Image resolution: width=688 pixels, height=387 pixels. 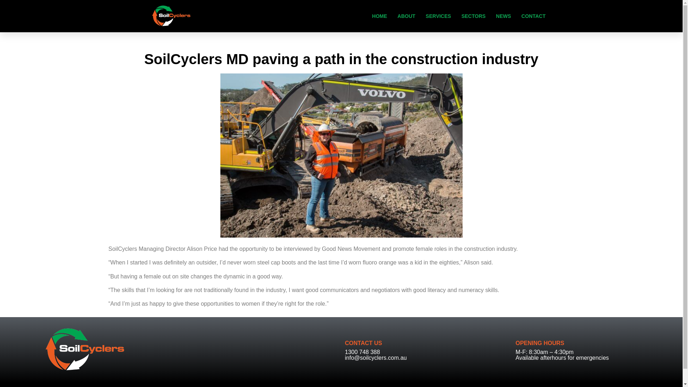 I want to click on NEWS, so click(x=503, y=16).